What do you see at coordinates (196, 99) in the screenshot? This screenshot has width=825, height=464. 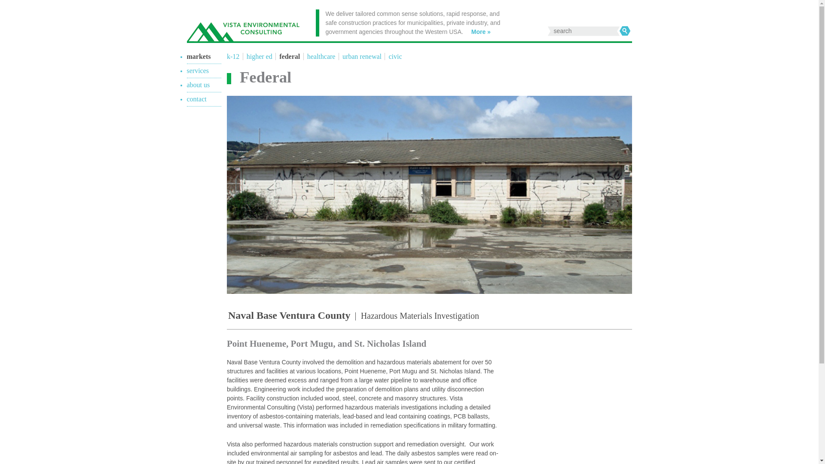 I see `contact` at bounding box center [196, 99].